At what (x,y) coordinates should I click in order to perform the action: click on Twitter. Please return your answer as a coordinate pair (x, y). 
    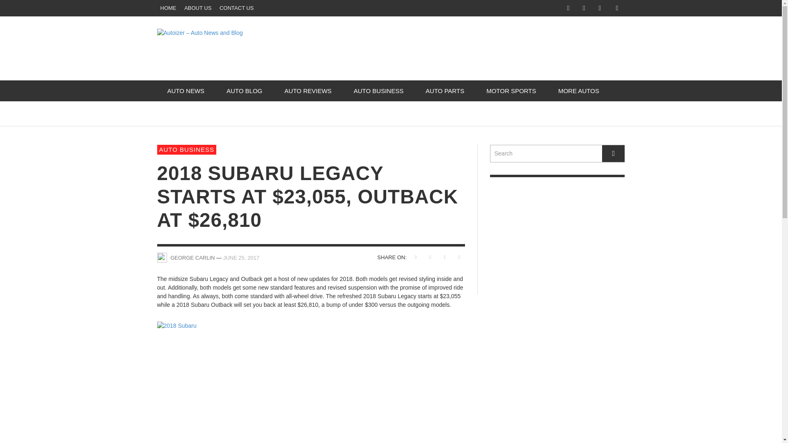
    Looking at the image, I should click on (599, 8).